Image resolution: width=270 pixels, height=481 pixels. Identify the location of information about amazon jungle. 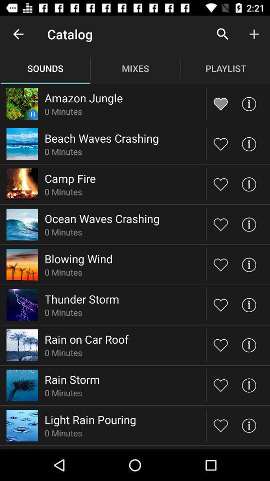
(249, 103).